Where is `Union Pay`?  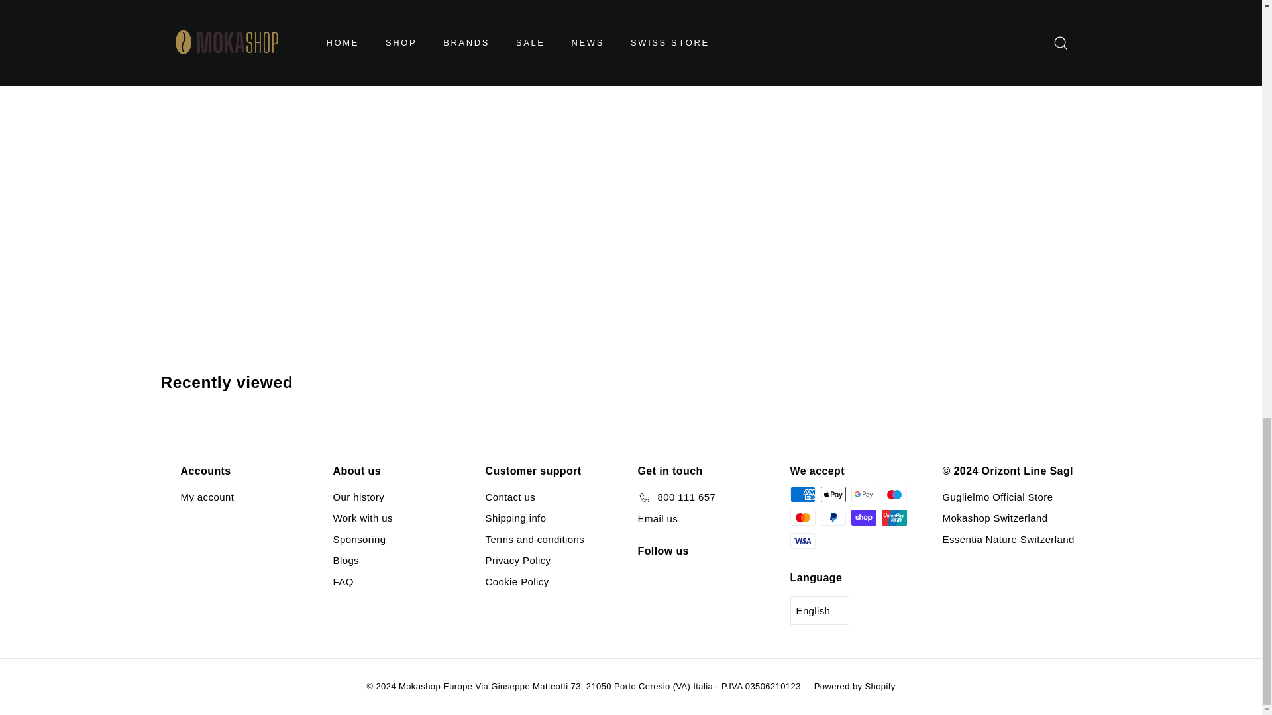 Union Pay is located at coordinates (893, 518).